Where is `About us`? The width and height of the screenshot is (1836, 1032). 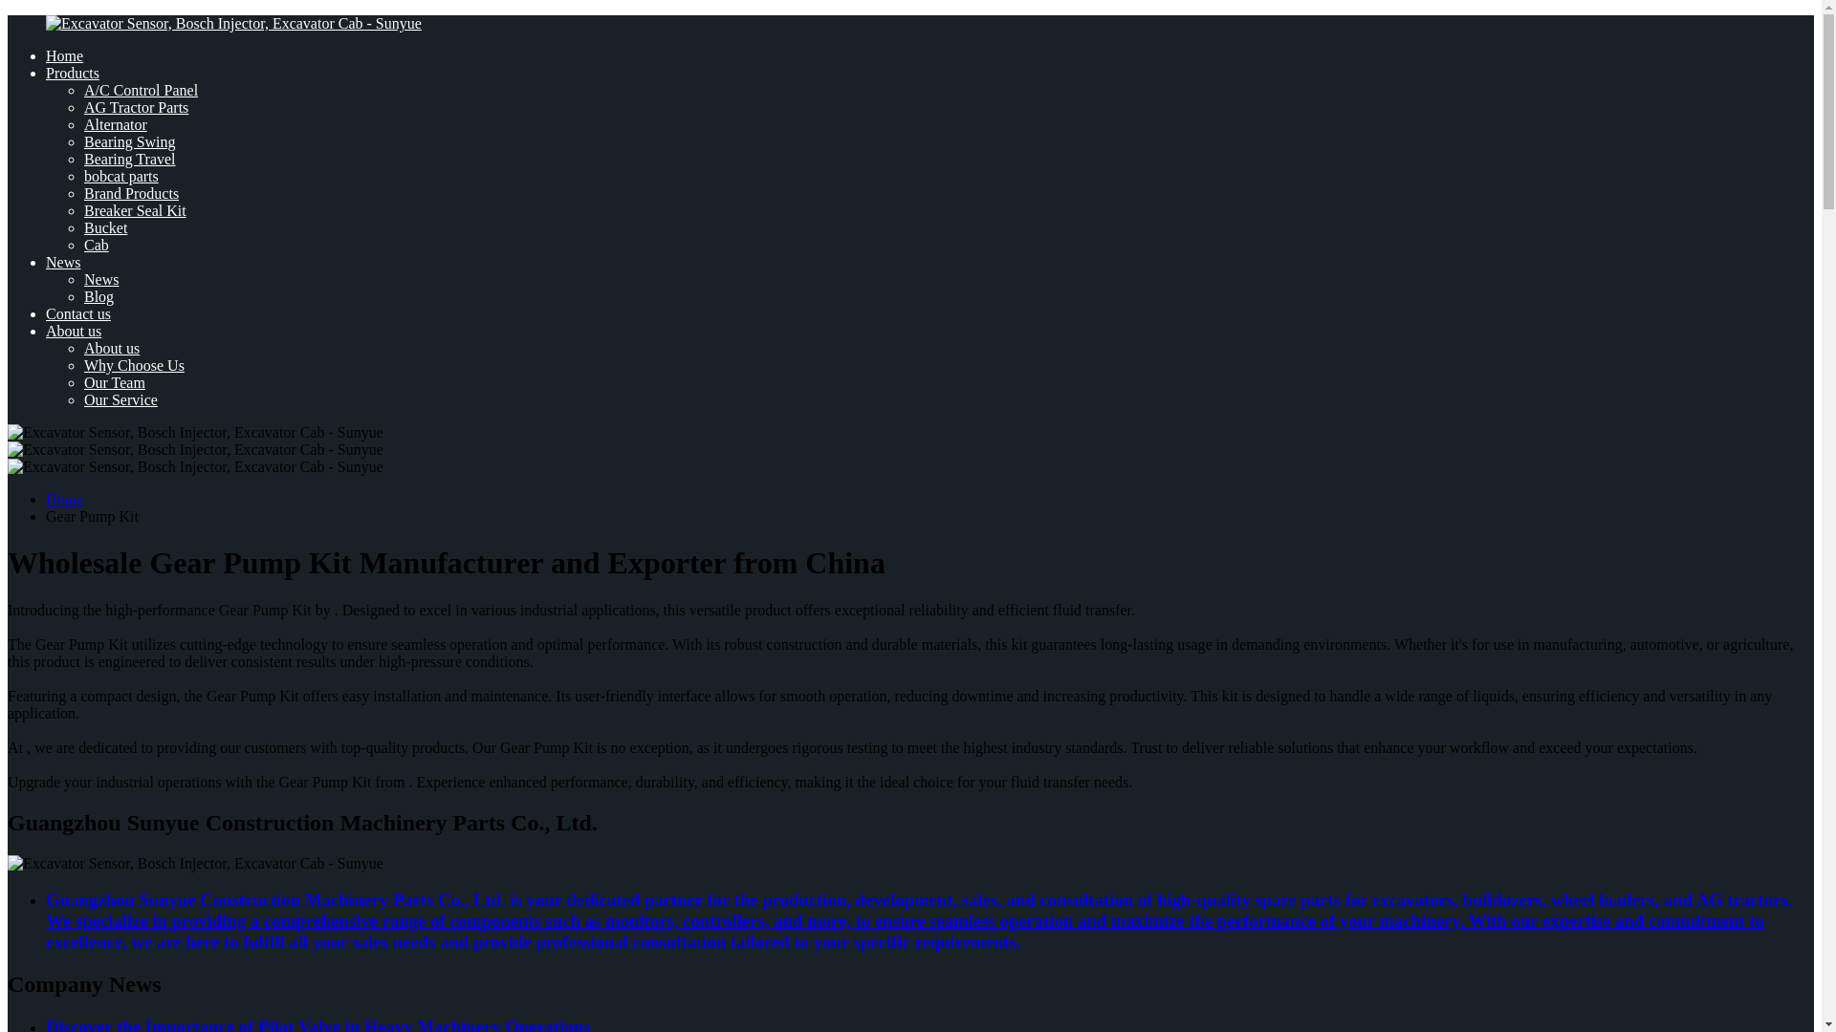 About us is located at coordinates (111, 348).